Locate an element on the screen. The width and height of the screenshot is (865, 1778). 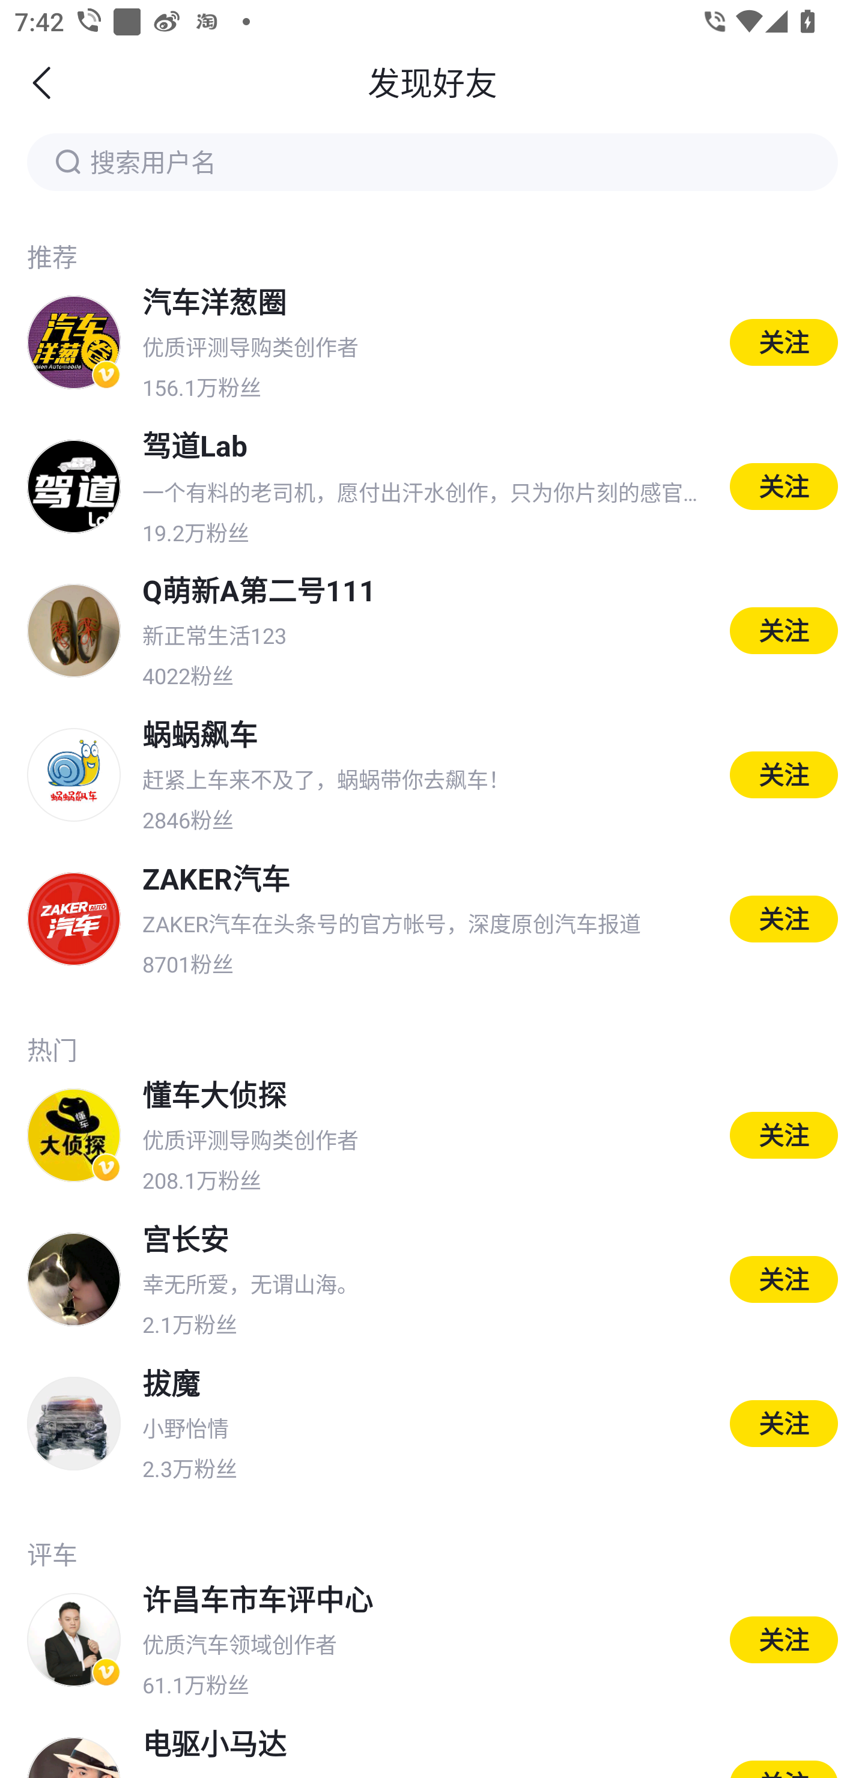
关注 is located at coordinates (784, 486).